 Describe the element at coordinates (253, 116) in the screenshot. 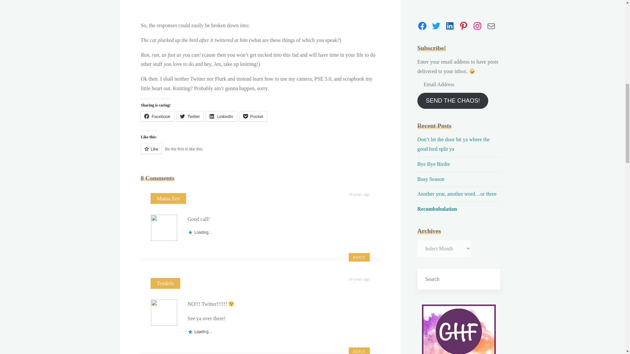

I see `Pocket` at that location.